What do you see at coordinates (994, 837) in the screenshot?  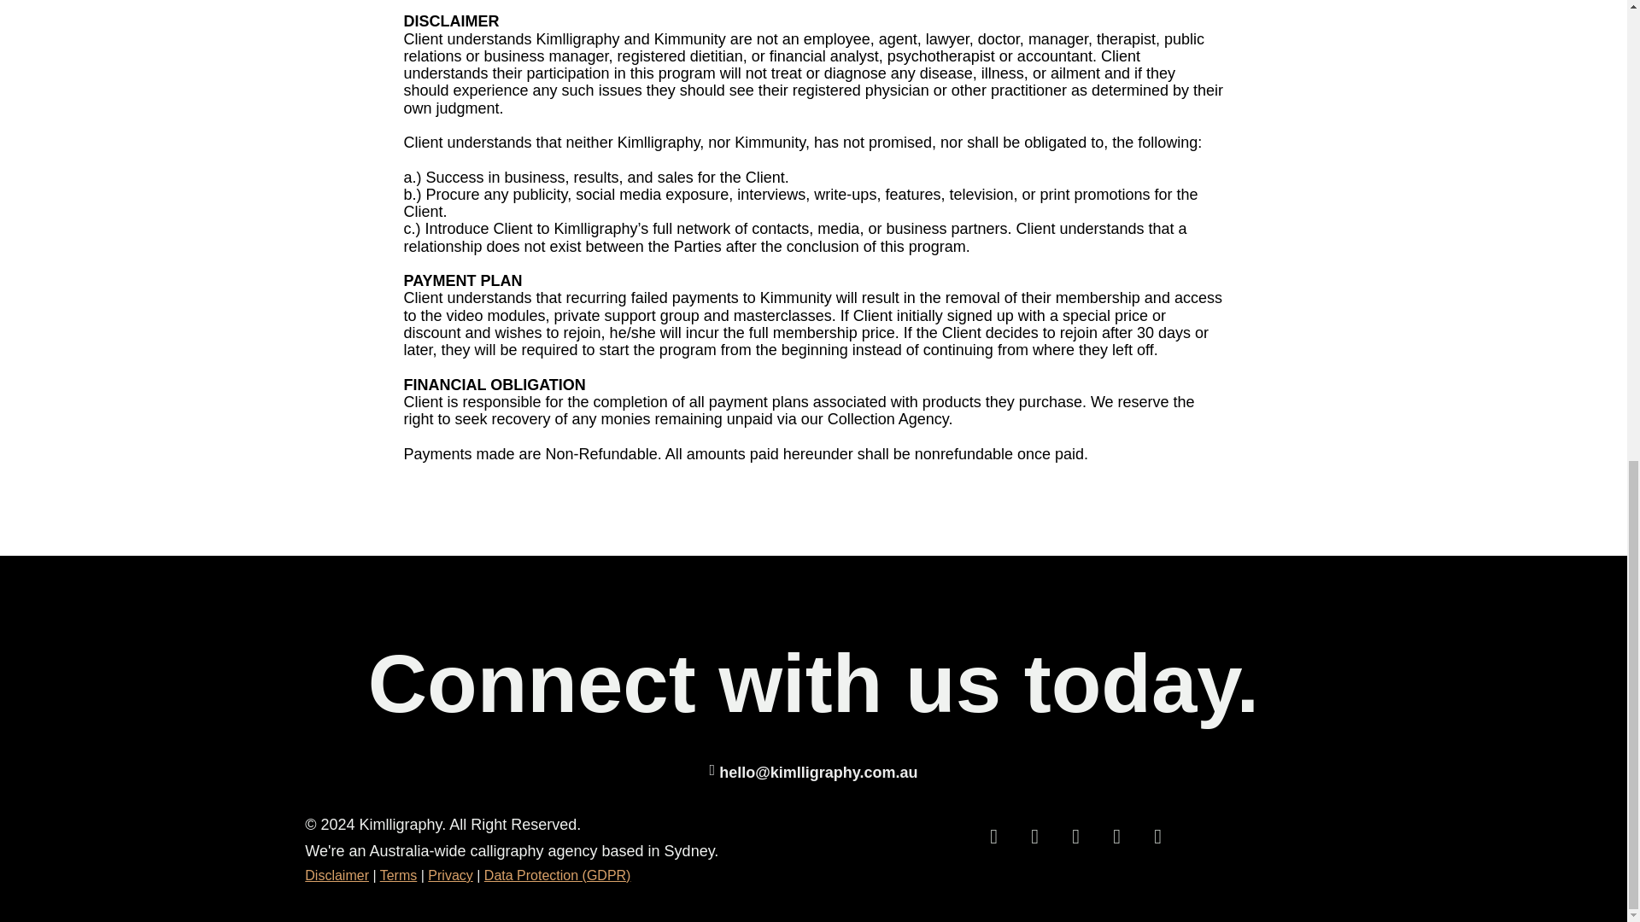 I see `Share on Instagram` at bounding box center [994, 837].